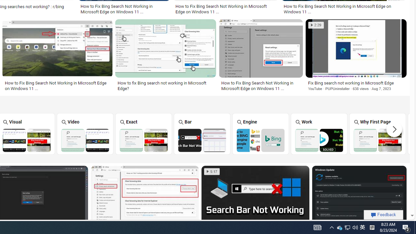 The image size is (416, 234). What do you see at coordinates (378, 134) in the screenshot?
I see `Why First Page` at bounding box center [378, 134].